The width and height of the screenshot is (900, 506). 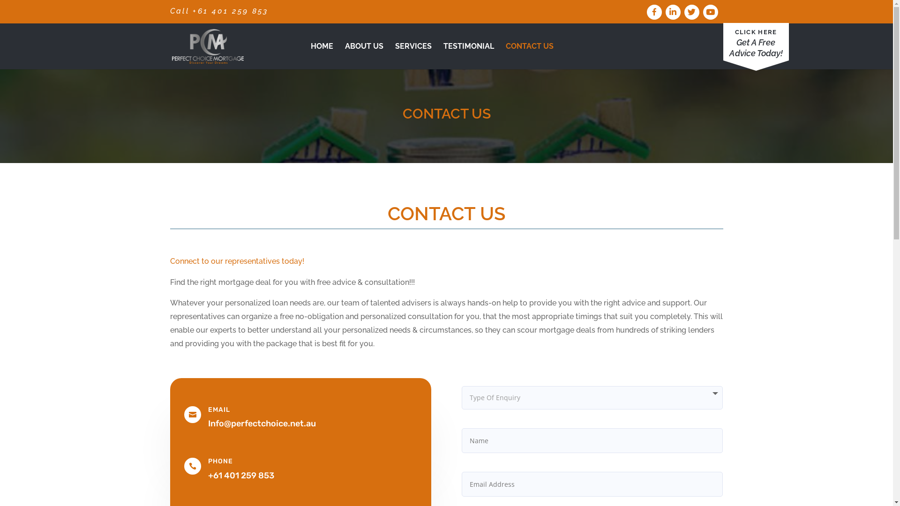 I want to click on Youtube, so click(x=711, y=12).